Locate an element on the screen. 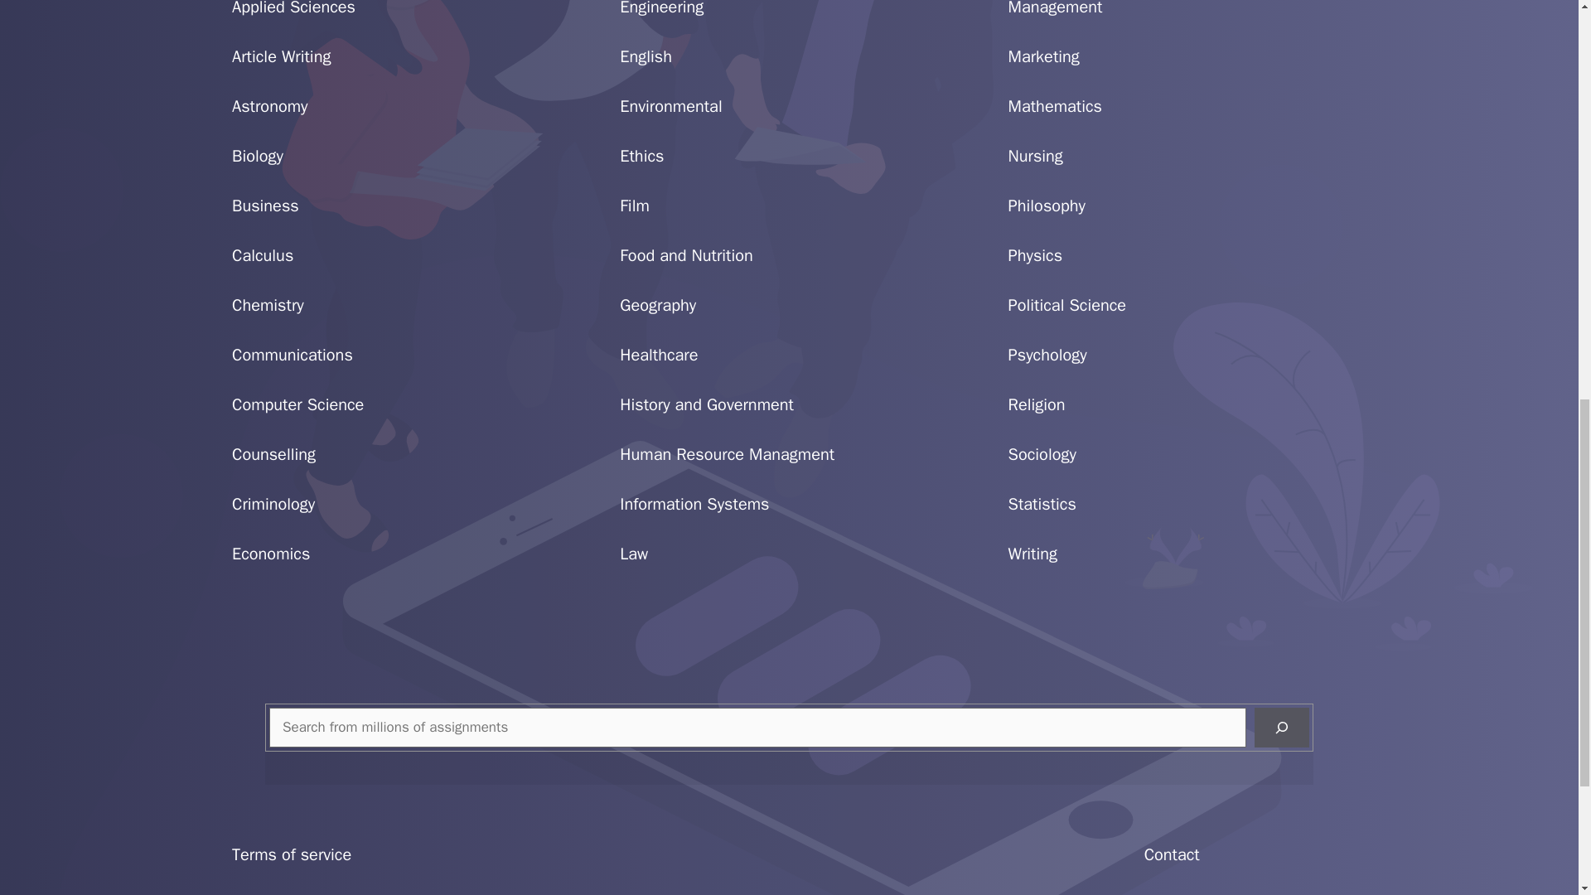  Calculus is located at coordinates (262, 255).